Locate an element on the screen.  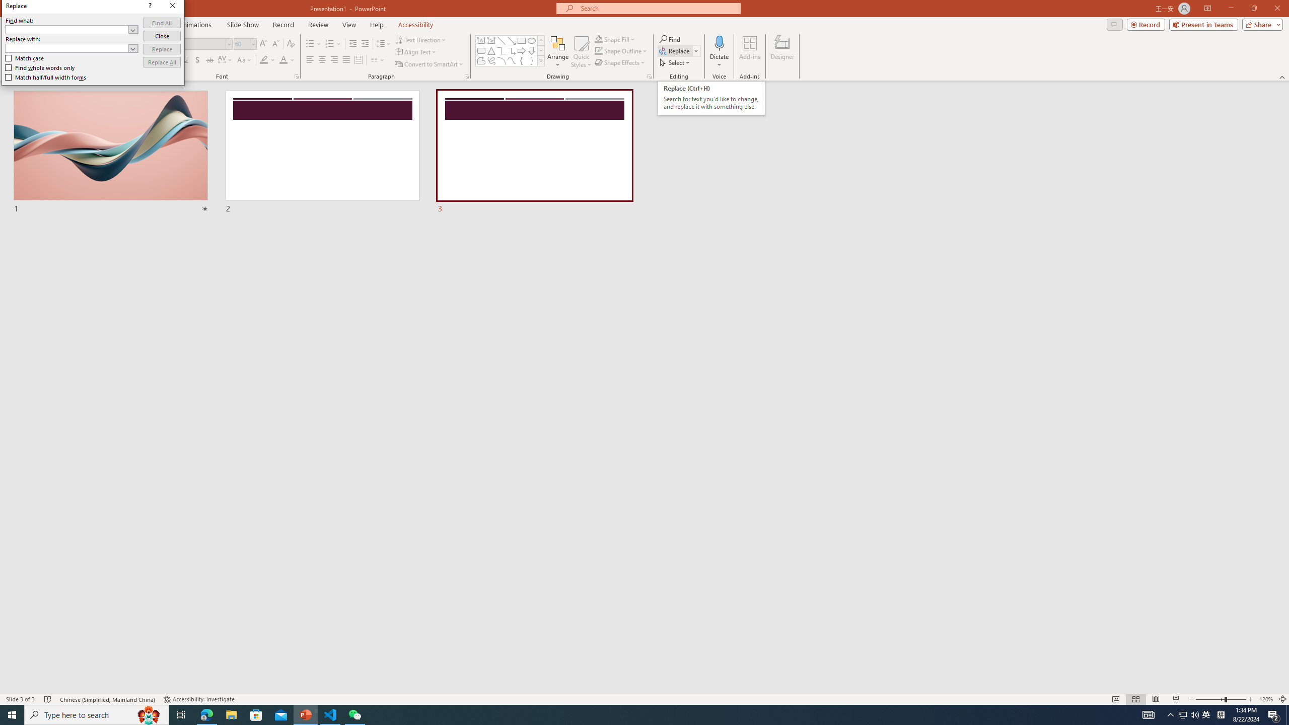
Match half/full width forms is located at coordinates (46, 77).